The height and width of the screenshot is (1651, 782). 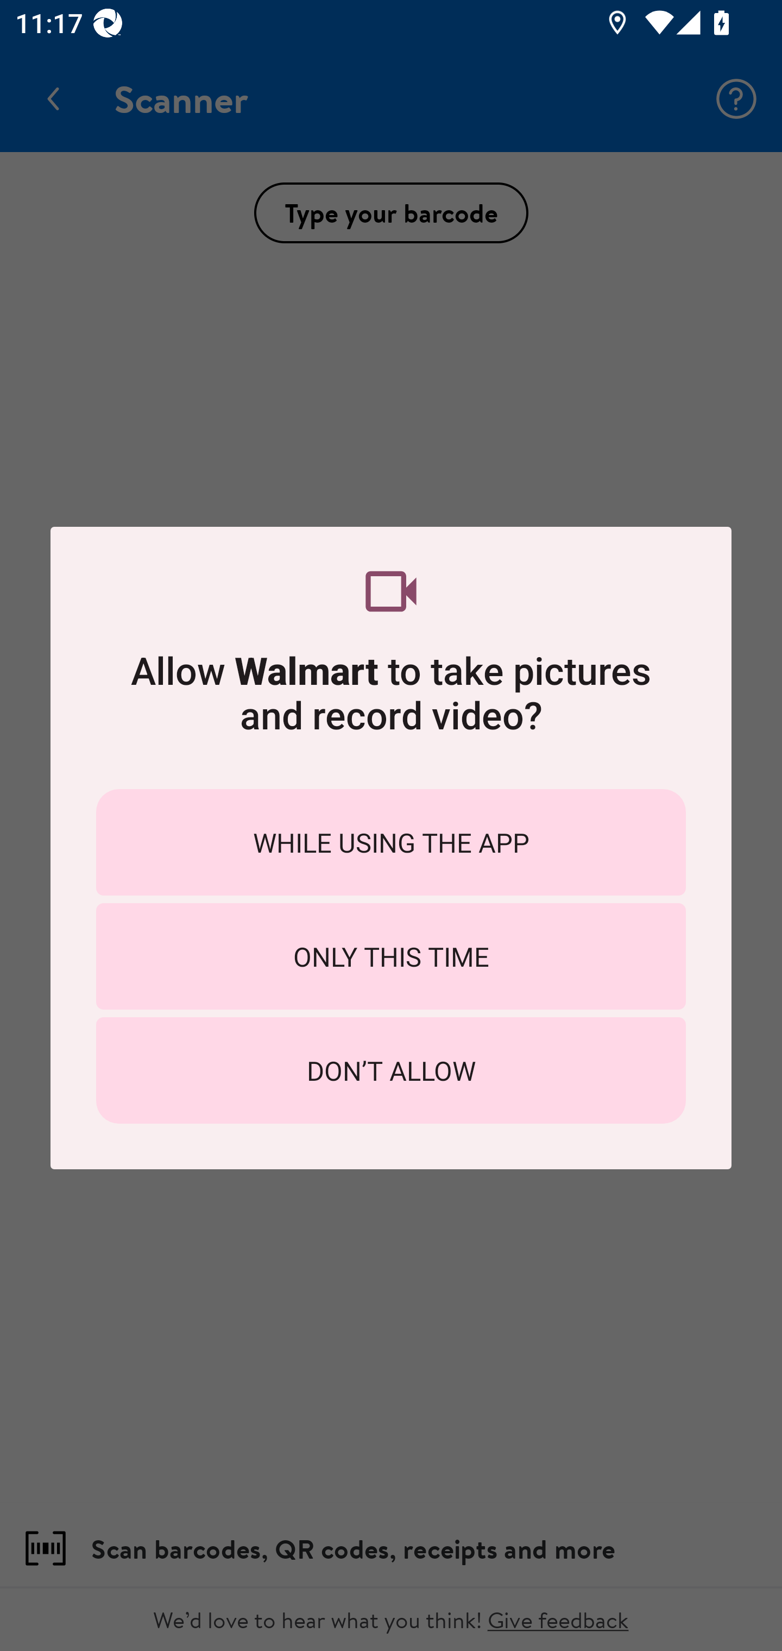 What do you see at coordinates (391, 842) in the screenshot?
I see `WHILE USING THE APP` at bounding box center [391, 842].